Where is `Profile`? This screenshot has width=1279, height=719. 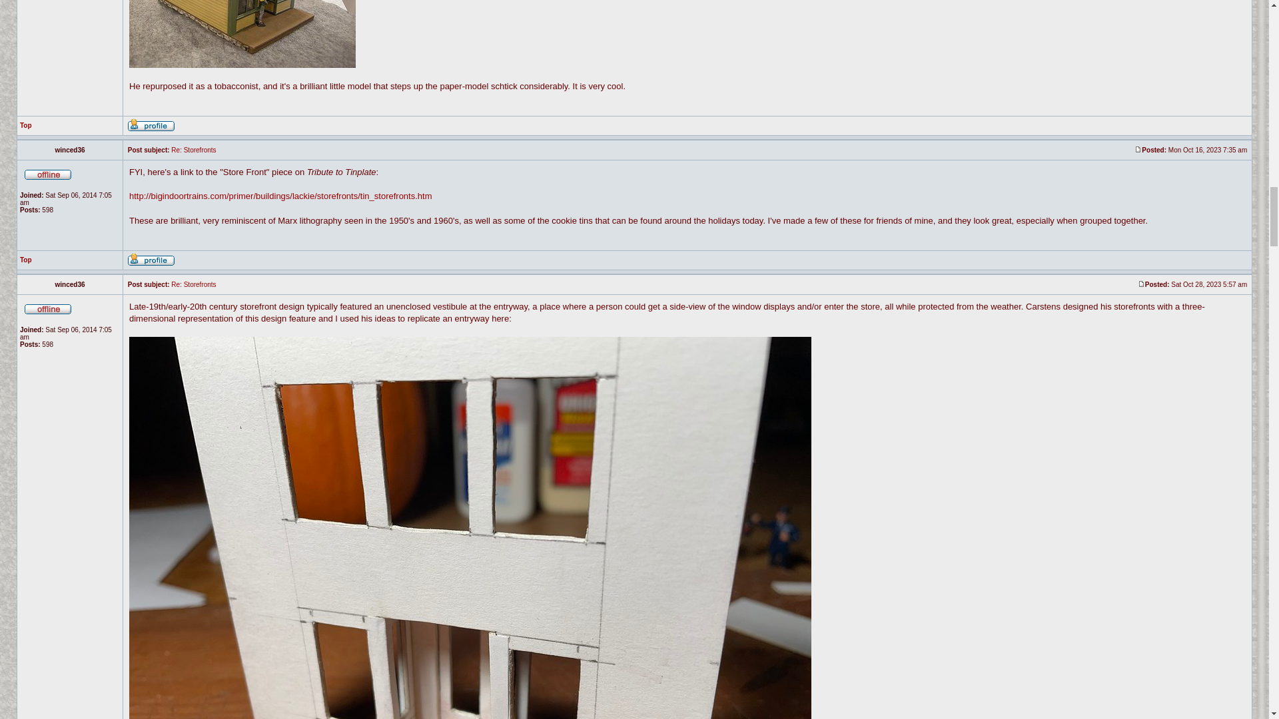
Profile is located at coordinates (151, 125).